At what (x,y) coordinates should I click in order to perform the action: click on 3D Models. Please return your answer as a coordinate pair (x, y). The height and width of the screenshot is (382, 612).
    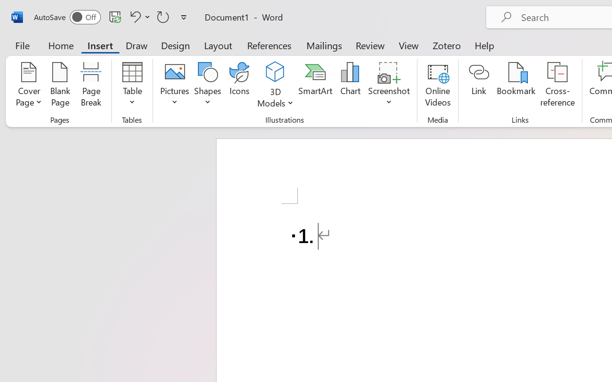
    Looking at the image, I should click on (275, 73).